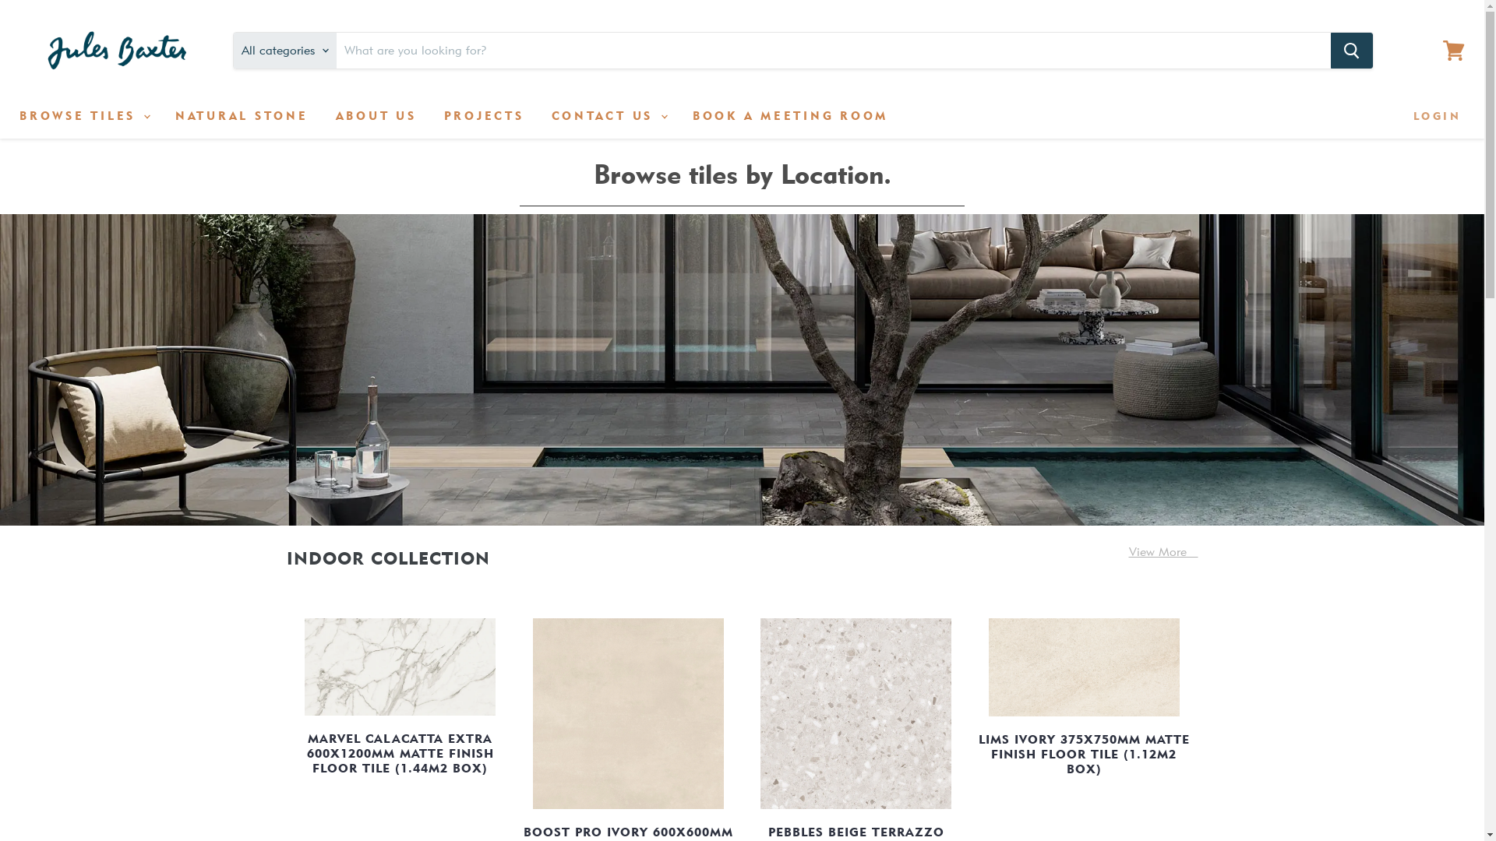  What do you see at coordinates (483, 116) in the screenshot?
I see `PROJECTS` at bounding box center [483, 116].